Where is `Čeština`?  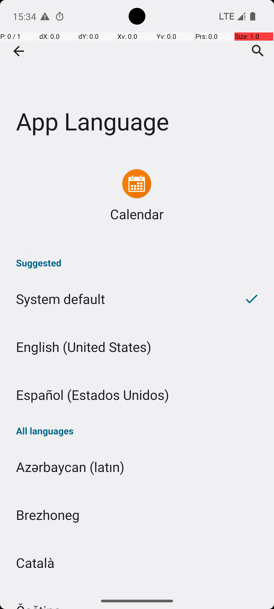 Čeština is located at coordinates (137, 590).